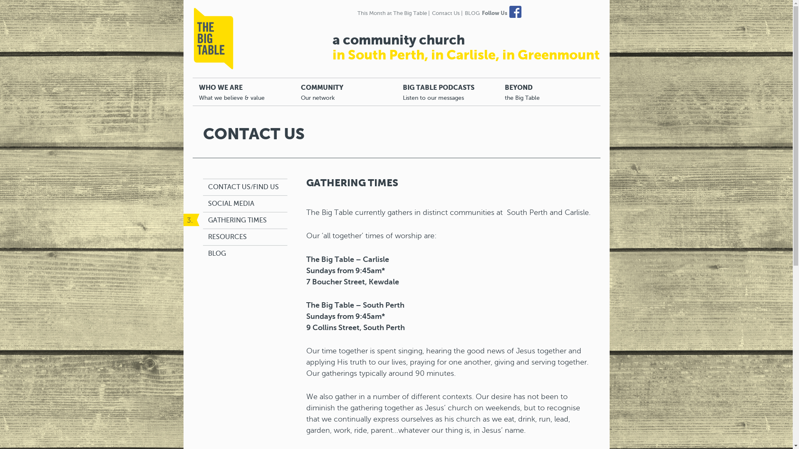  What do you see at coordinates (231, 204) in the screenshot?
I see `SOCIAL MEDIA` at bounding box center [231, 204].